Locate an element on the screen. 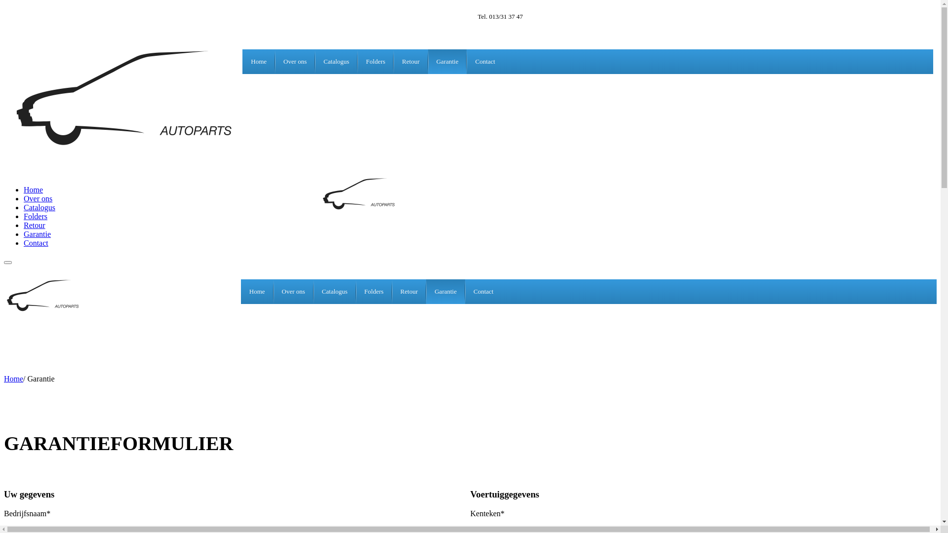 Image resolution: width=948 pixels, height=533 pixels. Retour is located at coordinates (409, 292).